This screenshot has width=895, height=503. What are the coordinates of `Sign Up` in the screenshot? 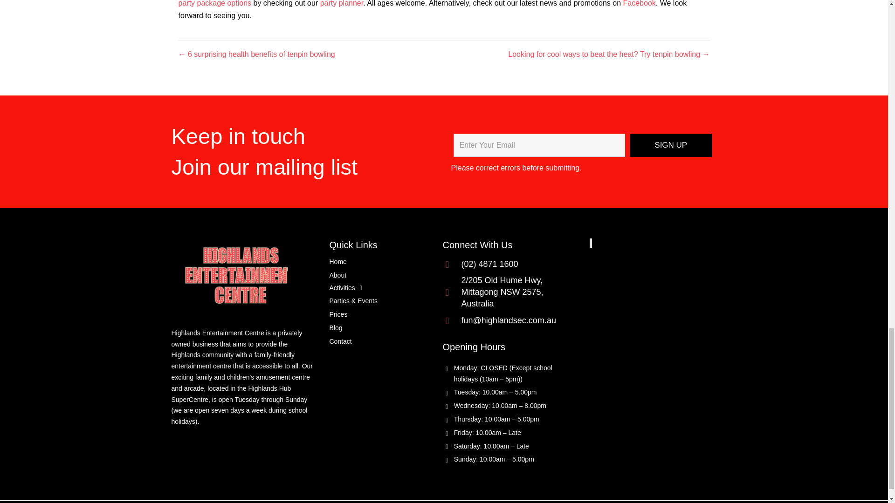 It's located at (670, 145).